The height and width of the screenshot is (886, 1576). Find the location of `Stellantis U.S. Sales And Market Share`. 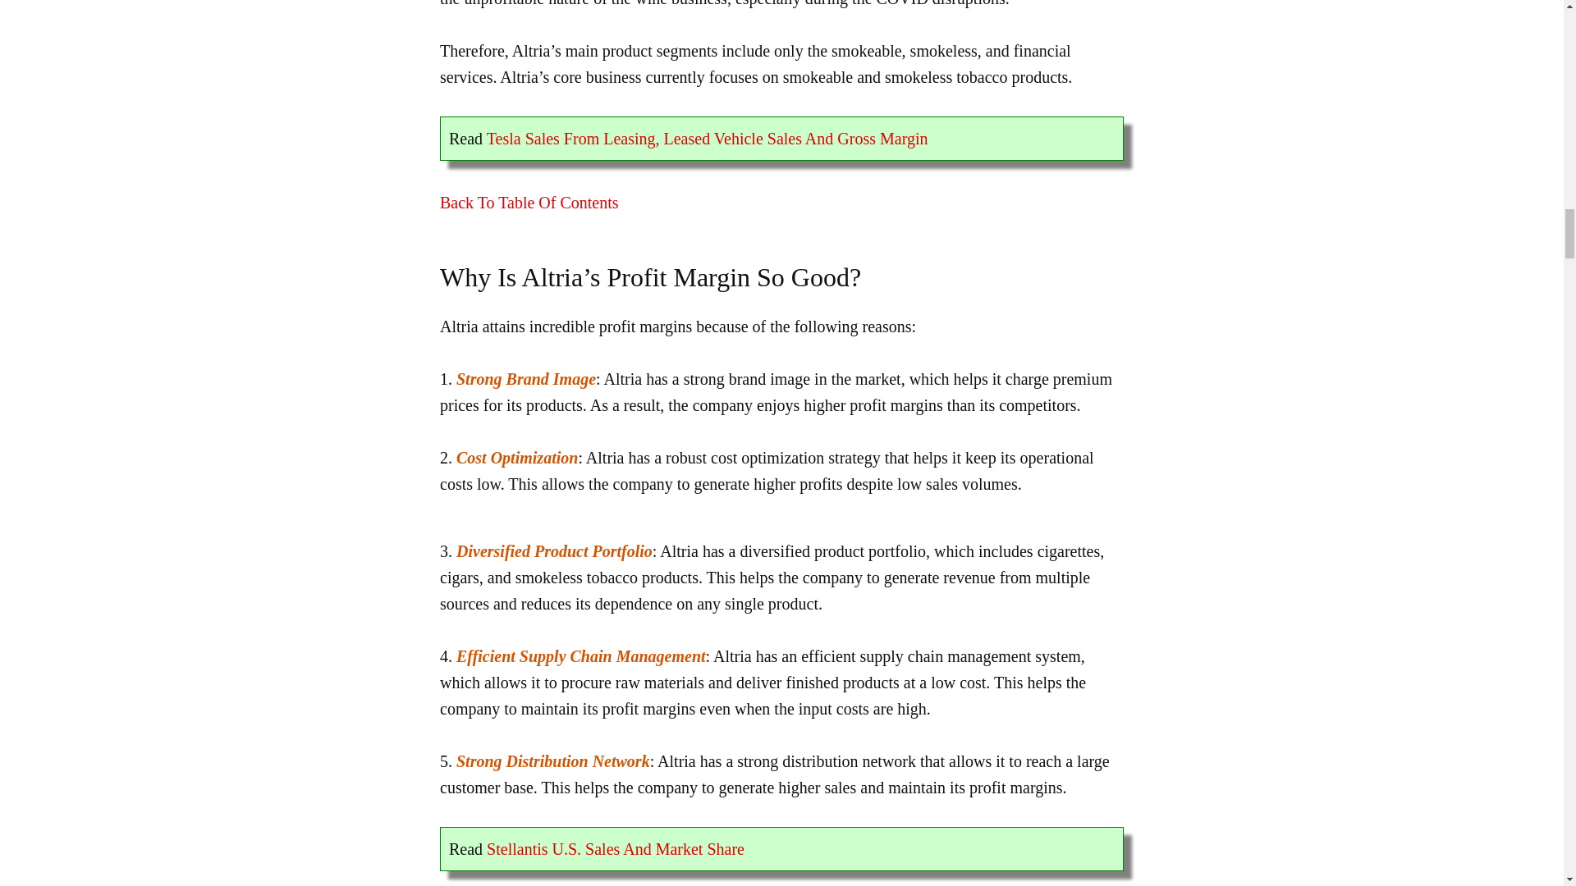

Stellantis U.S. Sales And Market Share is located at coordinates (616, 848).